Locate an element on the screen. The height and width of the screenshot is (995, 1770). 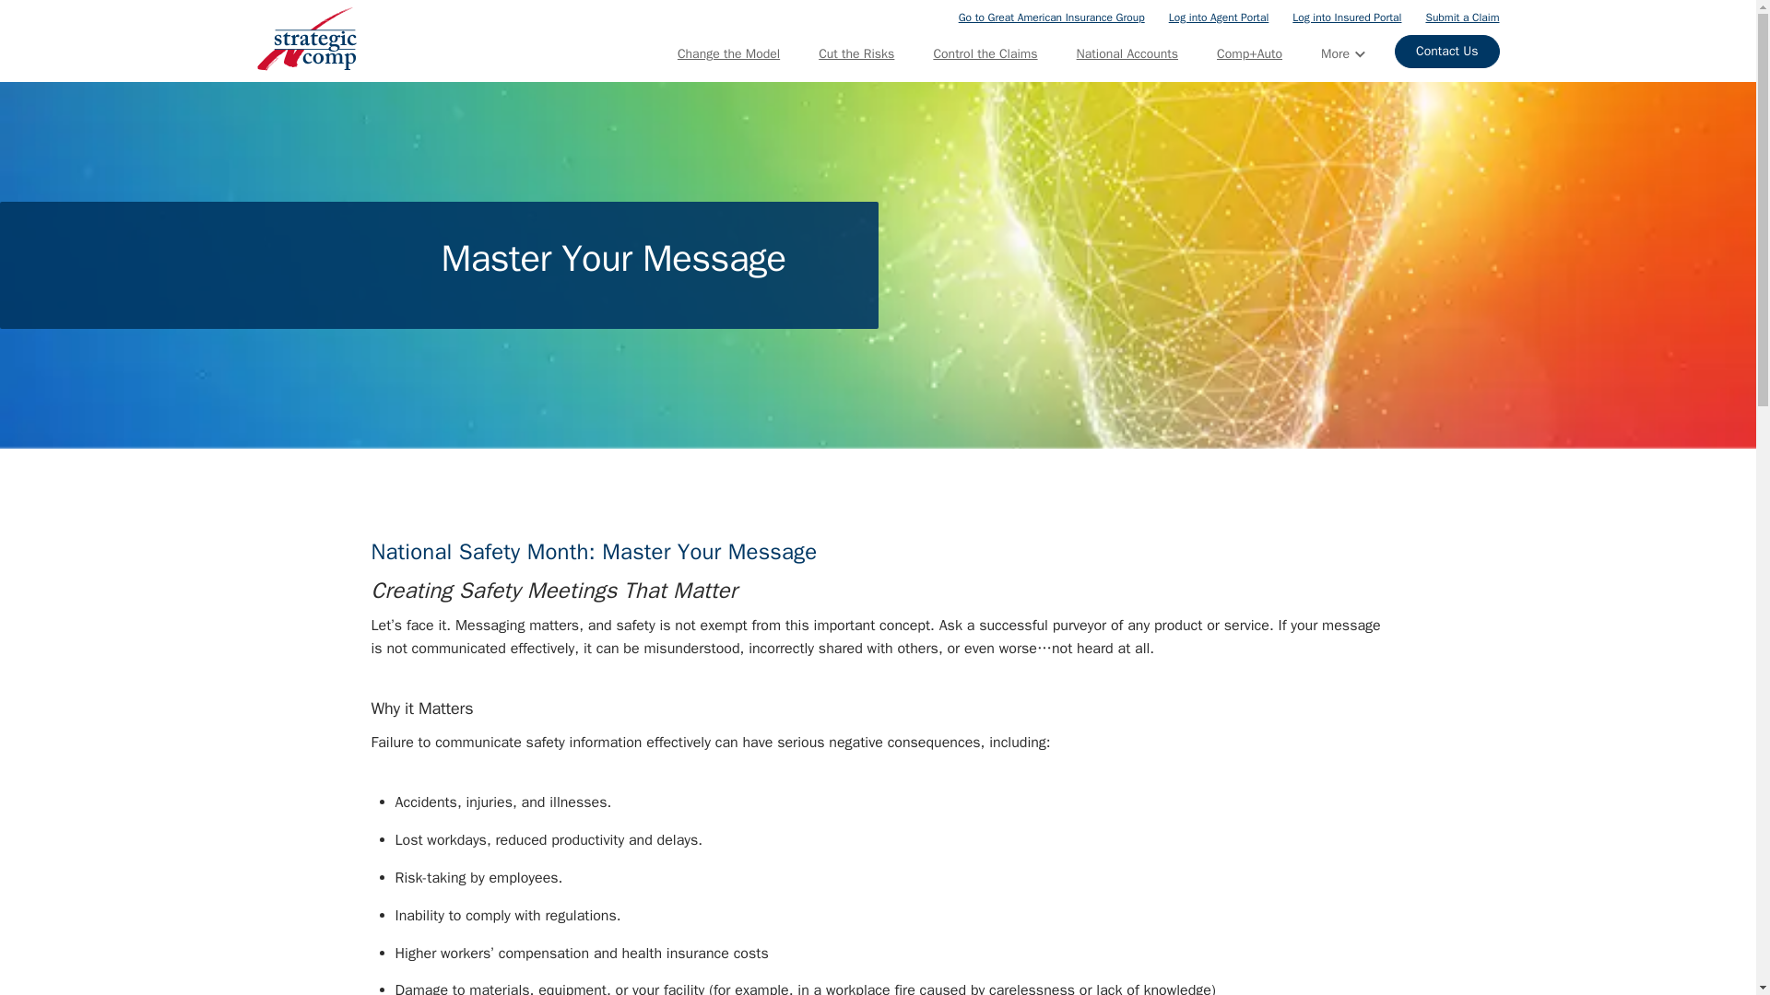
Change the Model is located at coordinates (728, 53).